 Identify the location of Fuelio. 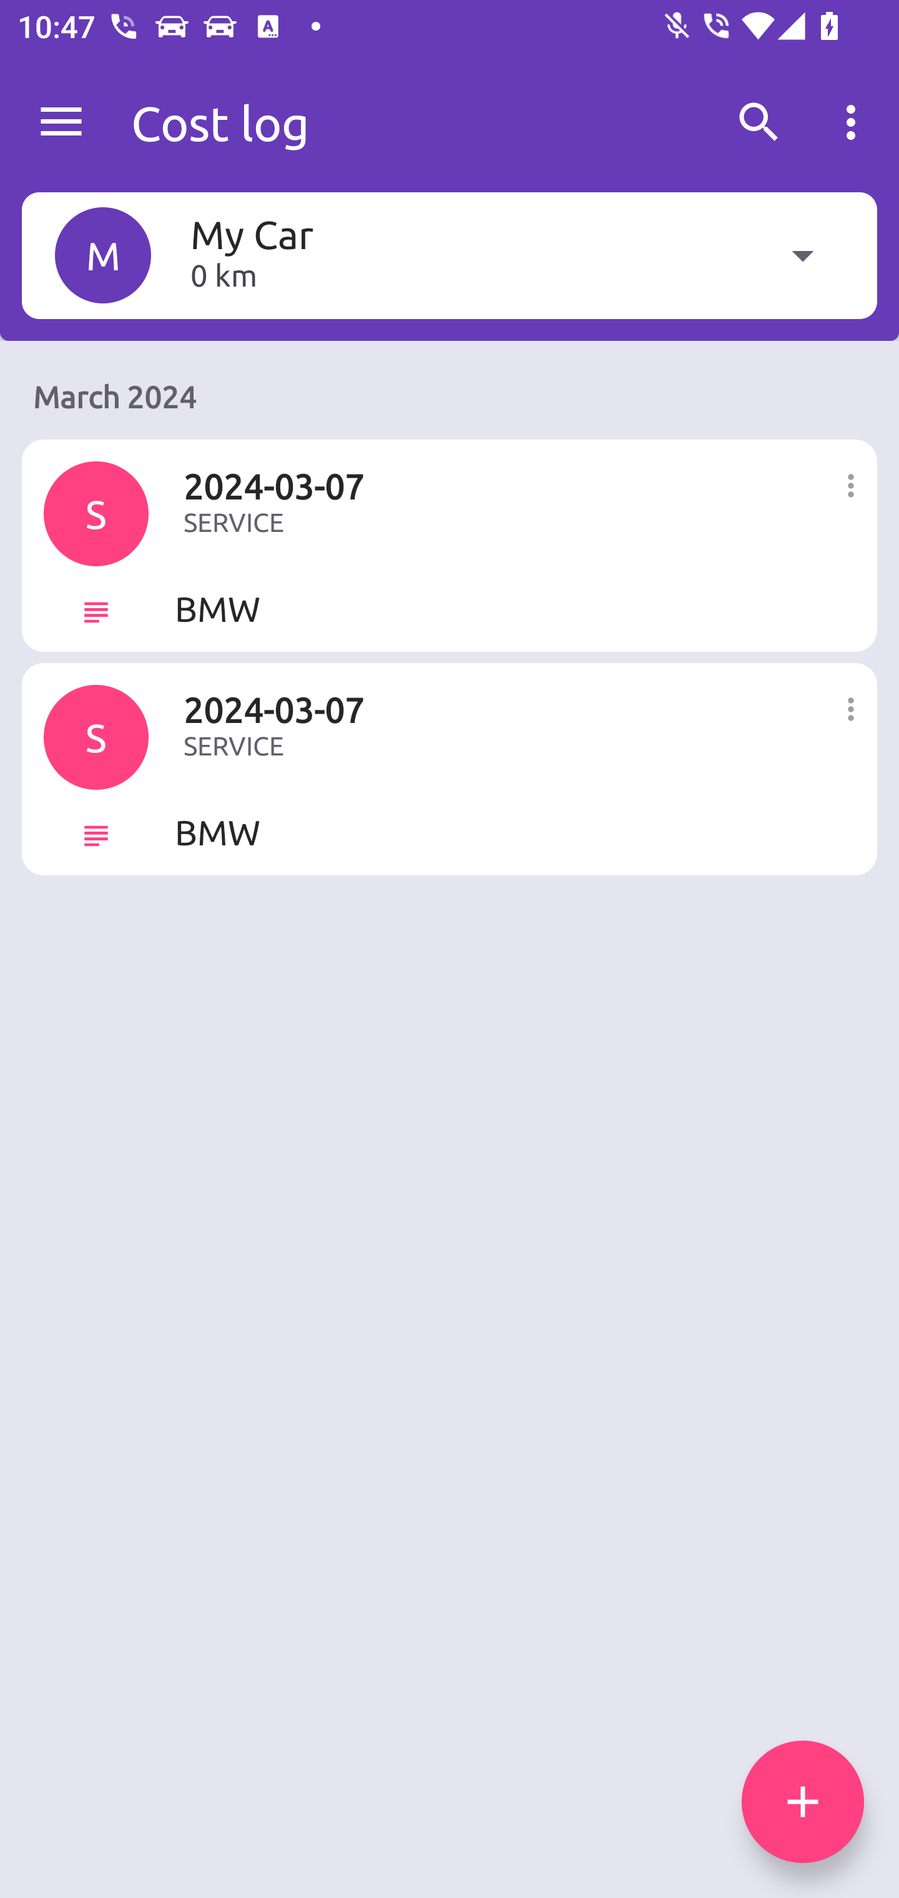
(61, 122).